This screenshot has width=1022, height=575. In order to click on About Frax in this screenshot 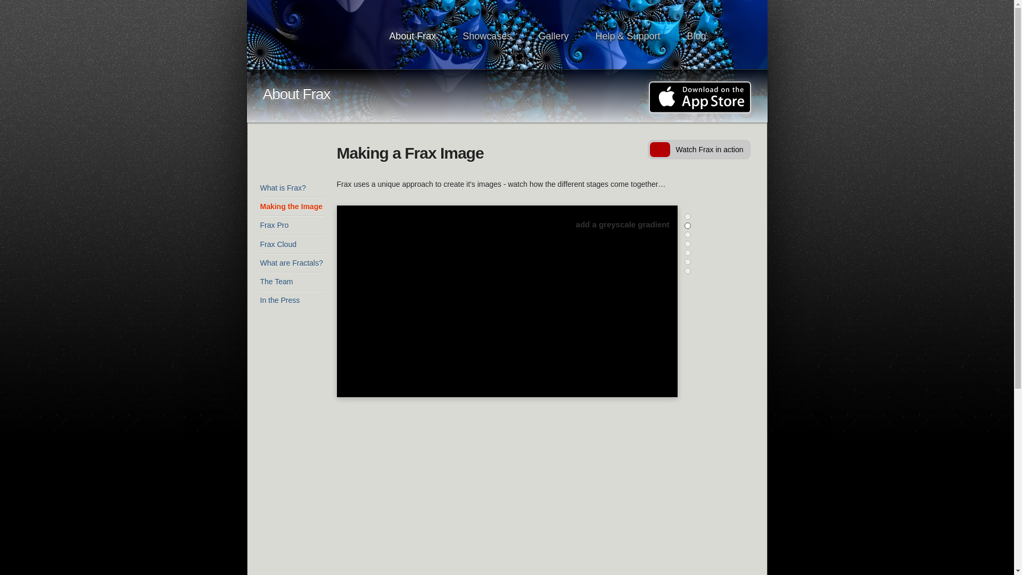, I will do `click(413, 36)`.